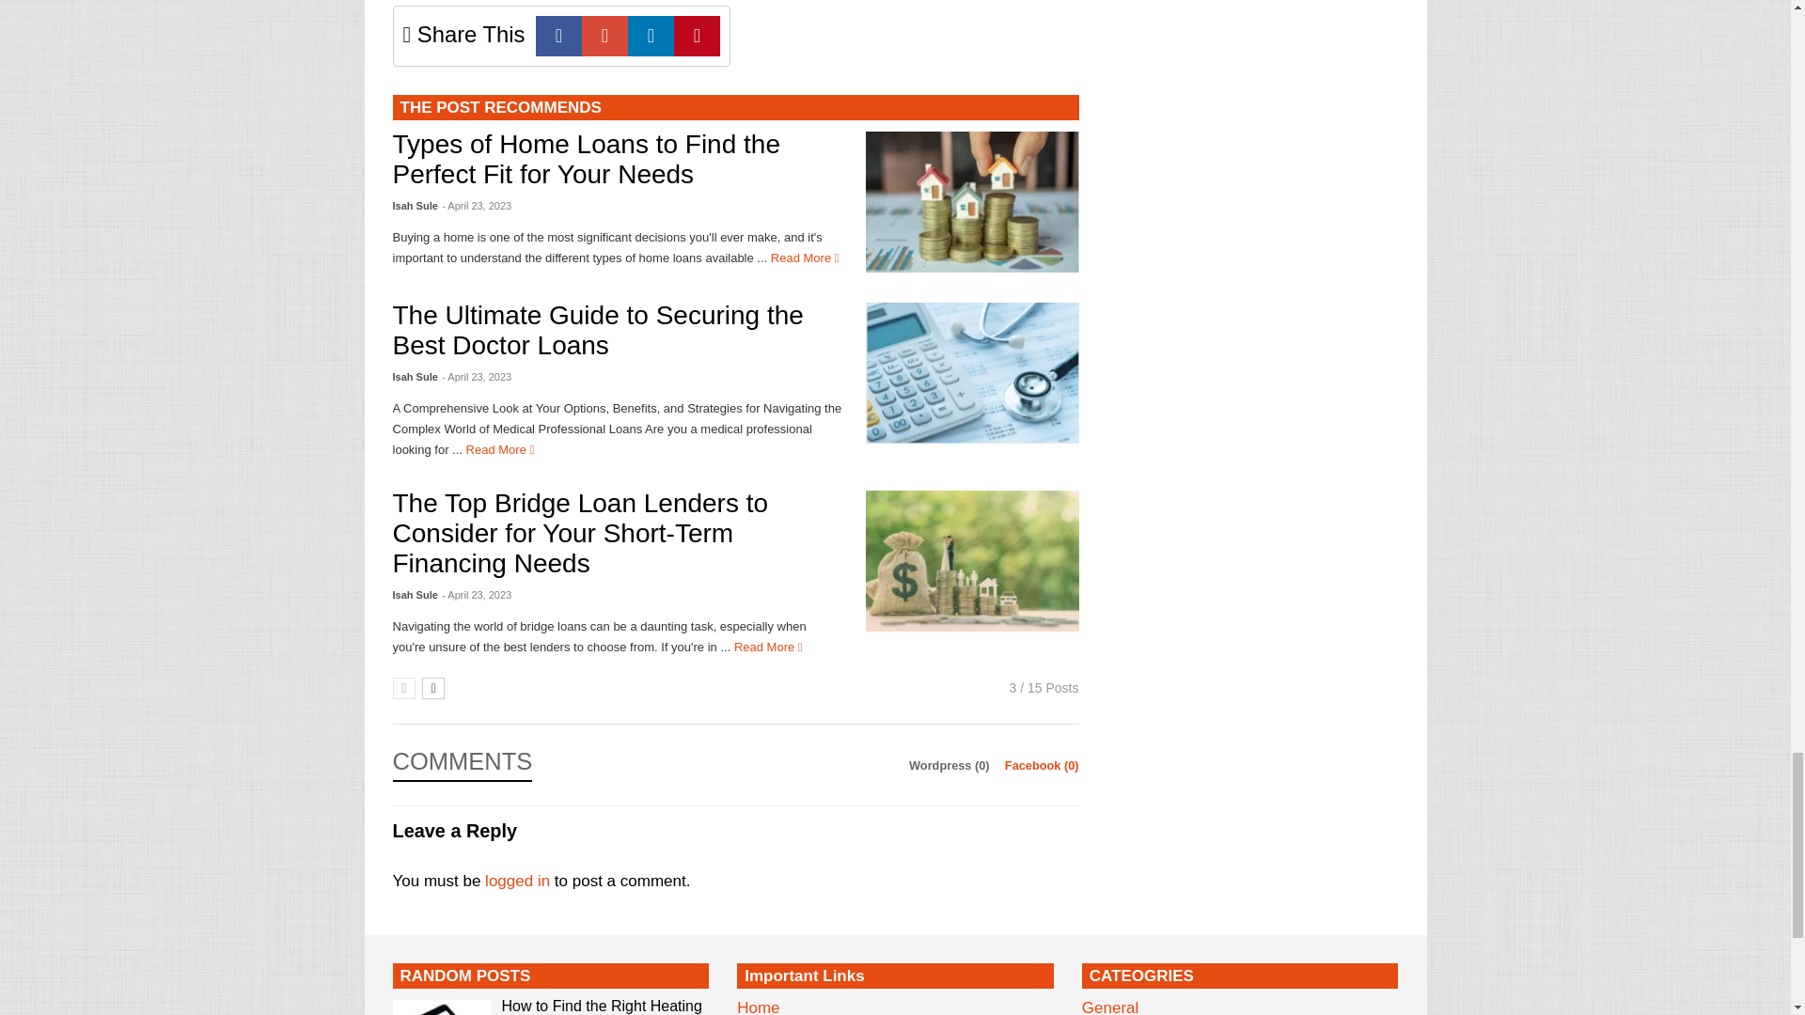 This screenshot has width=1805, height=1015. Describe the element at coordinates (604, 36) in the screenshot. I see `E-mail` at that location.